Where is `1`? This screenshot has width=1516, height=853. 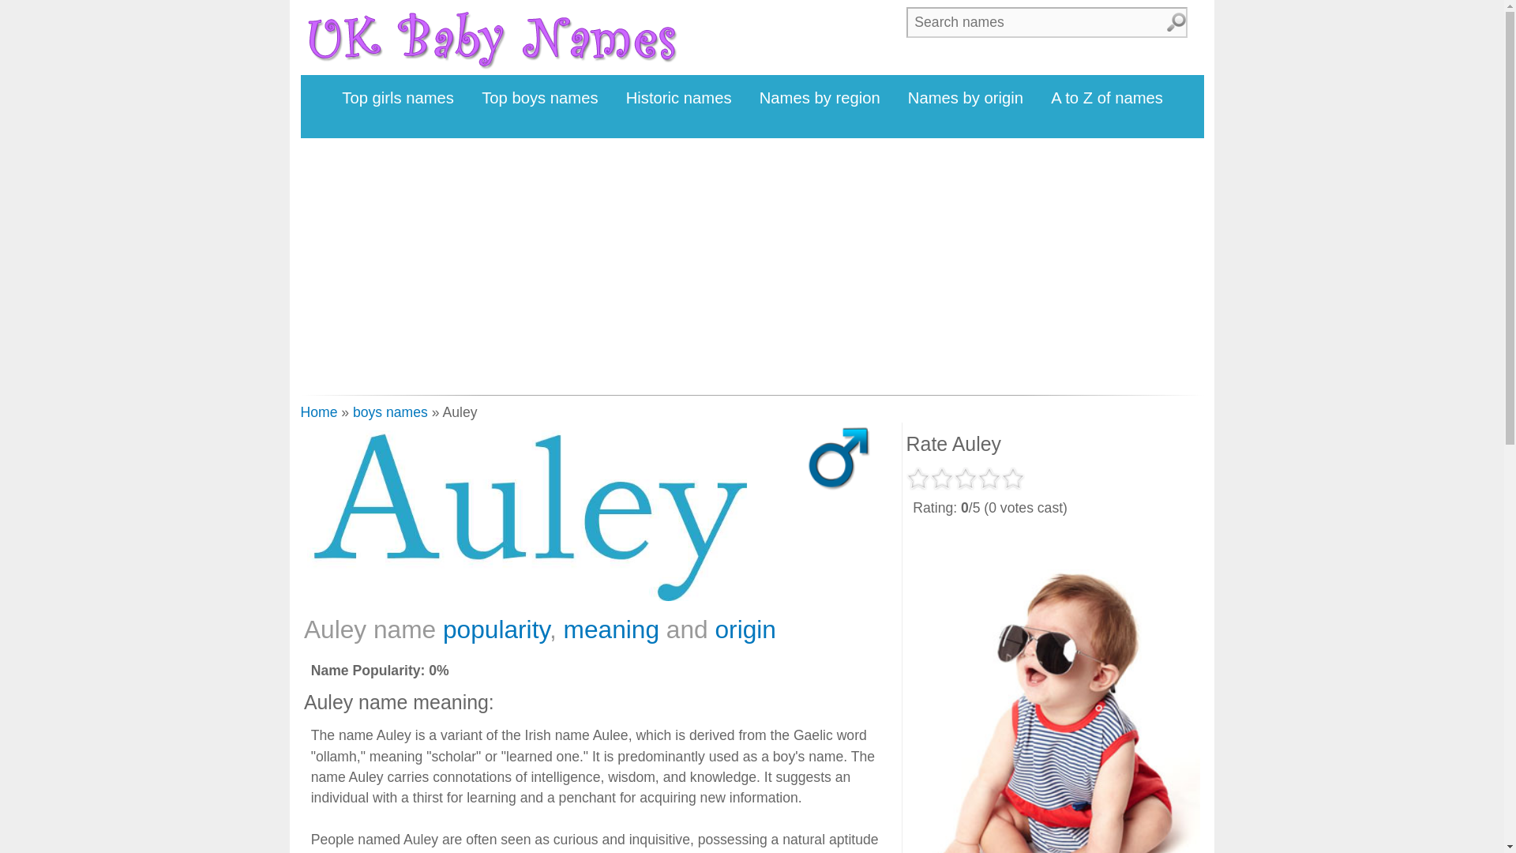 1 is located at coordinates (918, 479).